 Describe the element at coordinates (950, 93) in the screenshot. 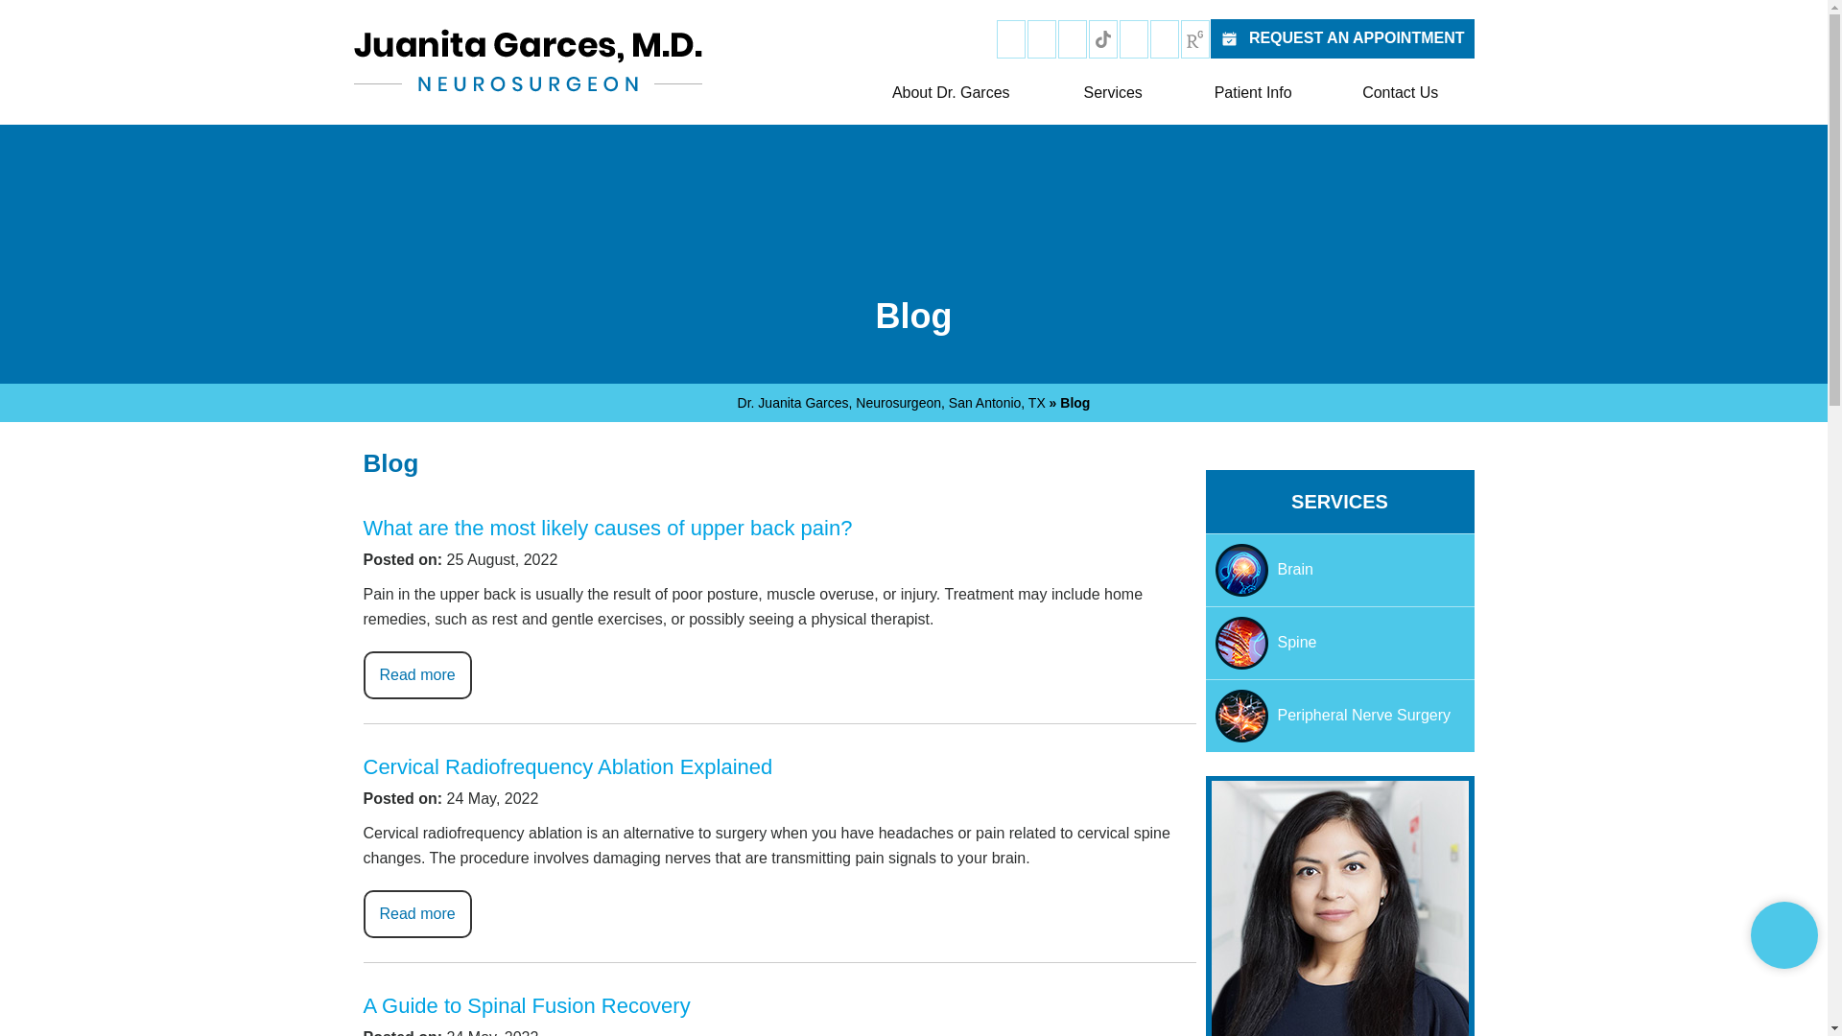

I see `About Dr. Garces` at that location.